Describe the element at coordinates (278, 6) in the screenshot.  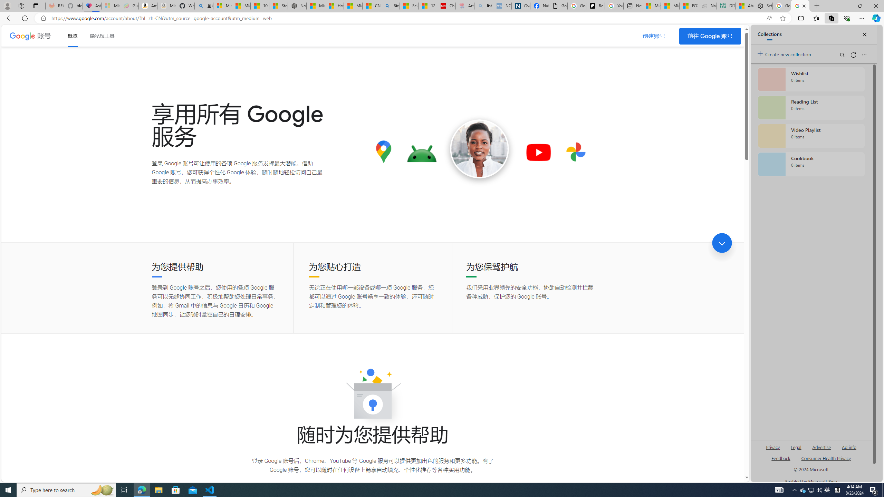
I see `Stocks - MSN` at that location.